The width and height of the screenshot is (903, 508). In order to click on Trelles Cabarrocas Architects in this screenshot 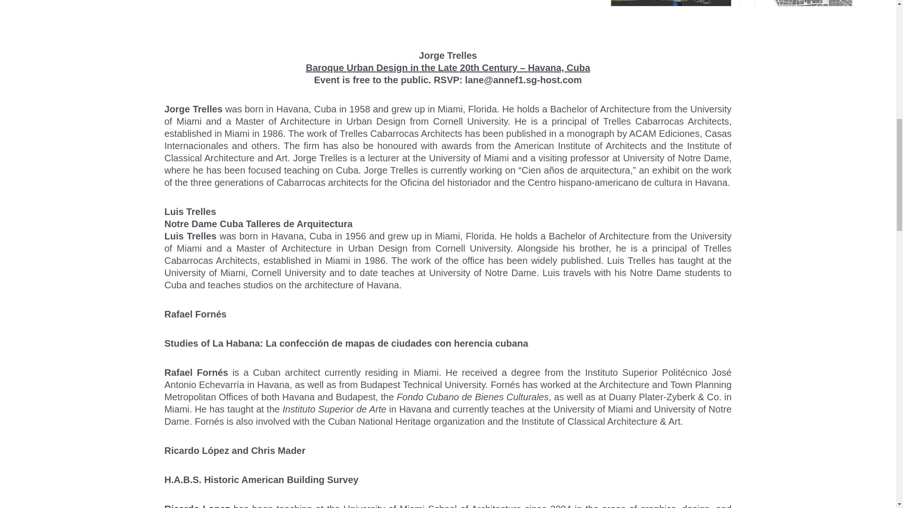, I will do `click(666, 121)`.